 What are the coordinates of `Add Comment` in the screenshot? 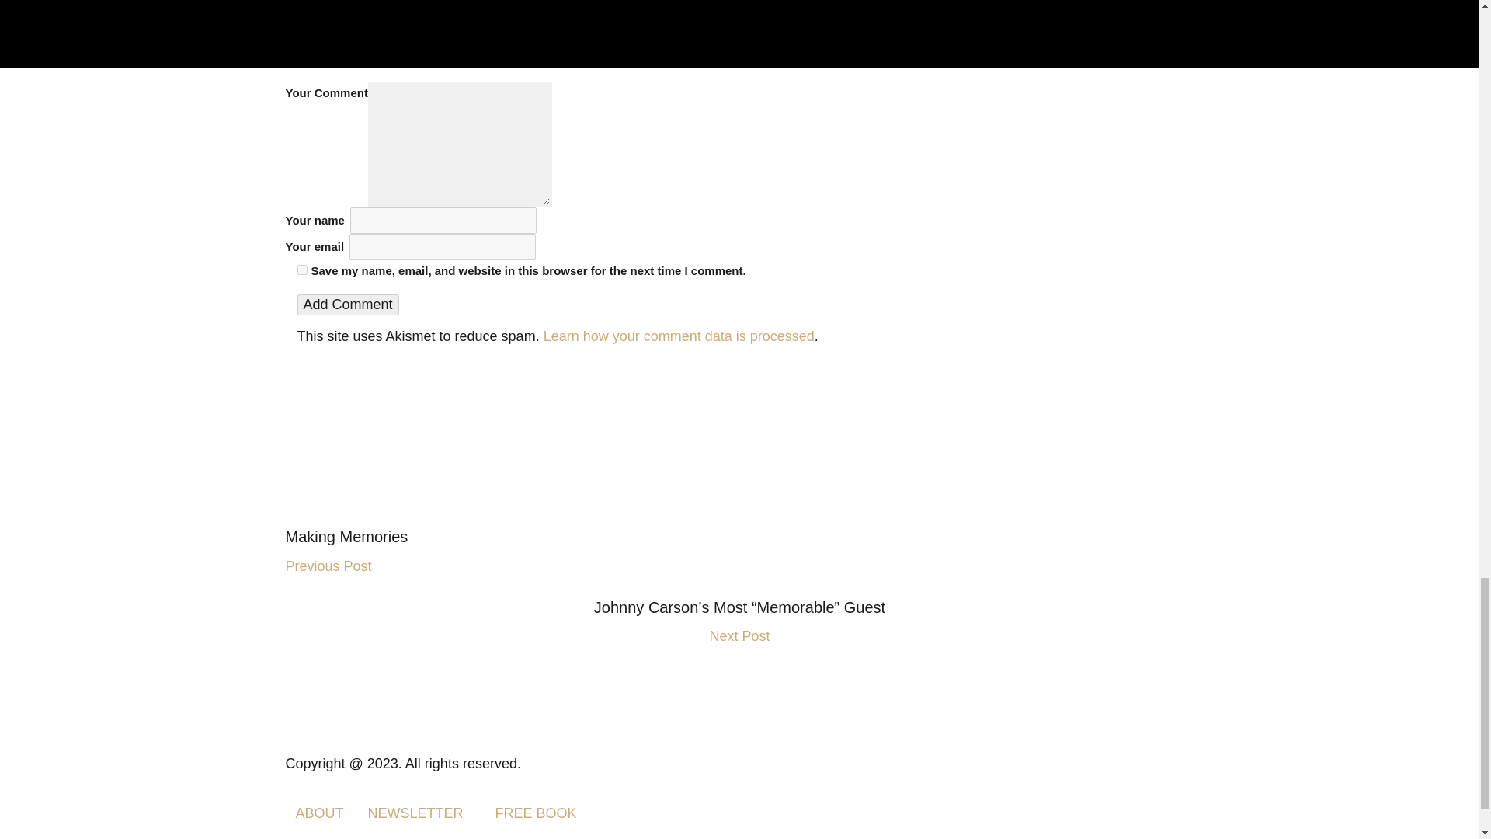 It's located at (347, 305).